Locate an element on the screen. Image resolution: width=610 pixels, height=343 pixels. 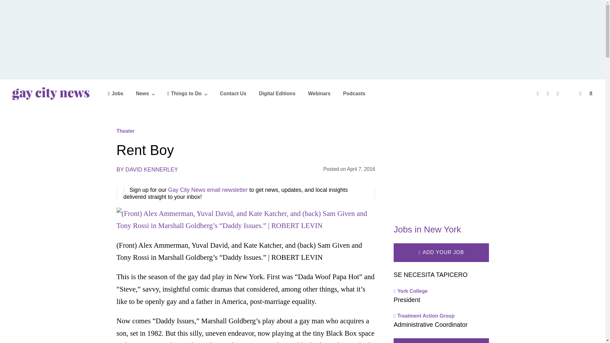
Podcasts is located at coordinates (354, 93).